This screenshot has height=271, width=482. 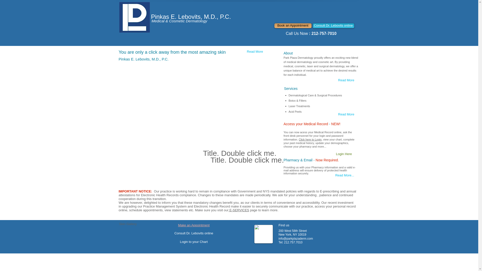 What do you see at coordinates (255, 52) in the screenshot?
I see `Read More` at bounding box center [255, 52].